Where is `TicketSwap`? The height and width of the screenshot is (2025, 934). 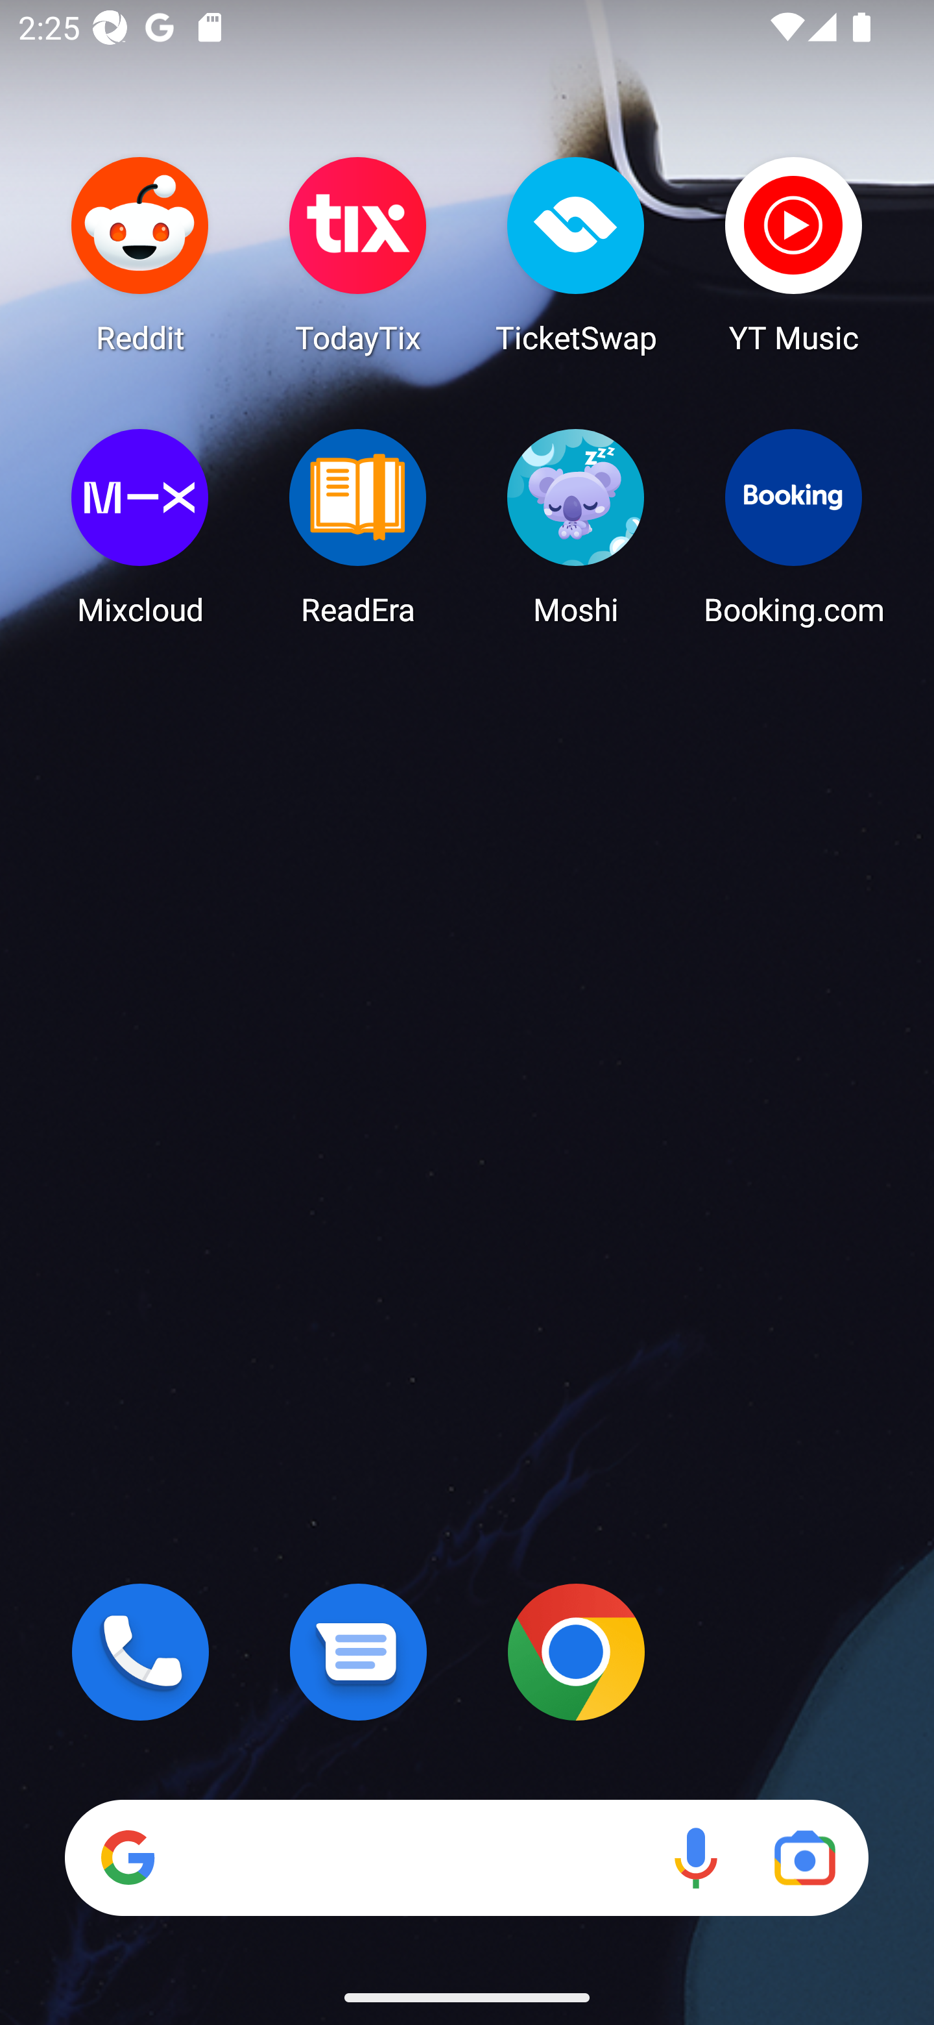
TicketSwap is located at coordinates (576, 254).